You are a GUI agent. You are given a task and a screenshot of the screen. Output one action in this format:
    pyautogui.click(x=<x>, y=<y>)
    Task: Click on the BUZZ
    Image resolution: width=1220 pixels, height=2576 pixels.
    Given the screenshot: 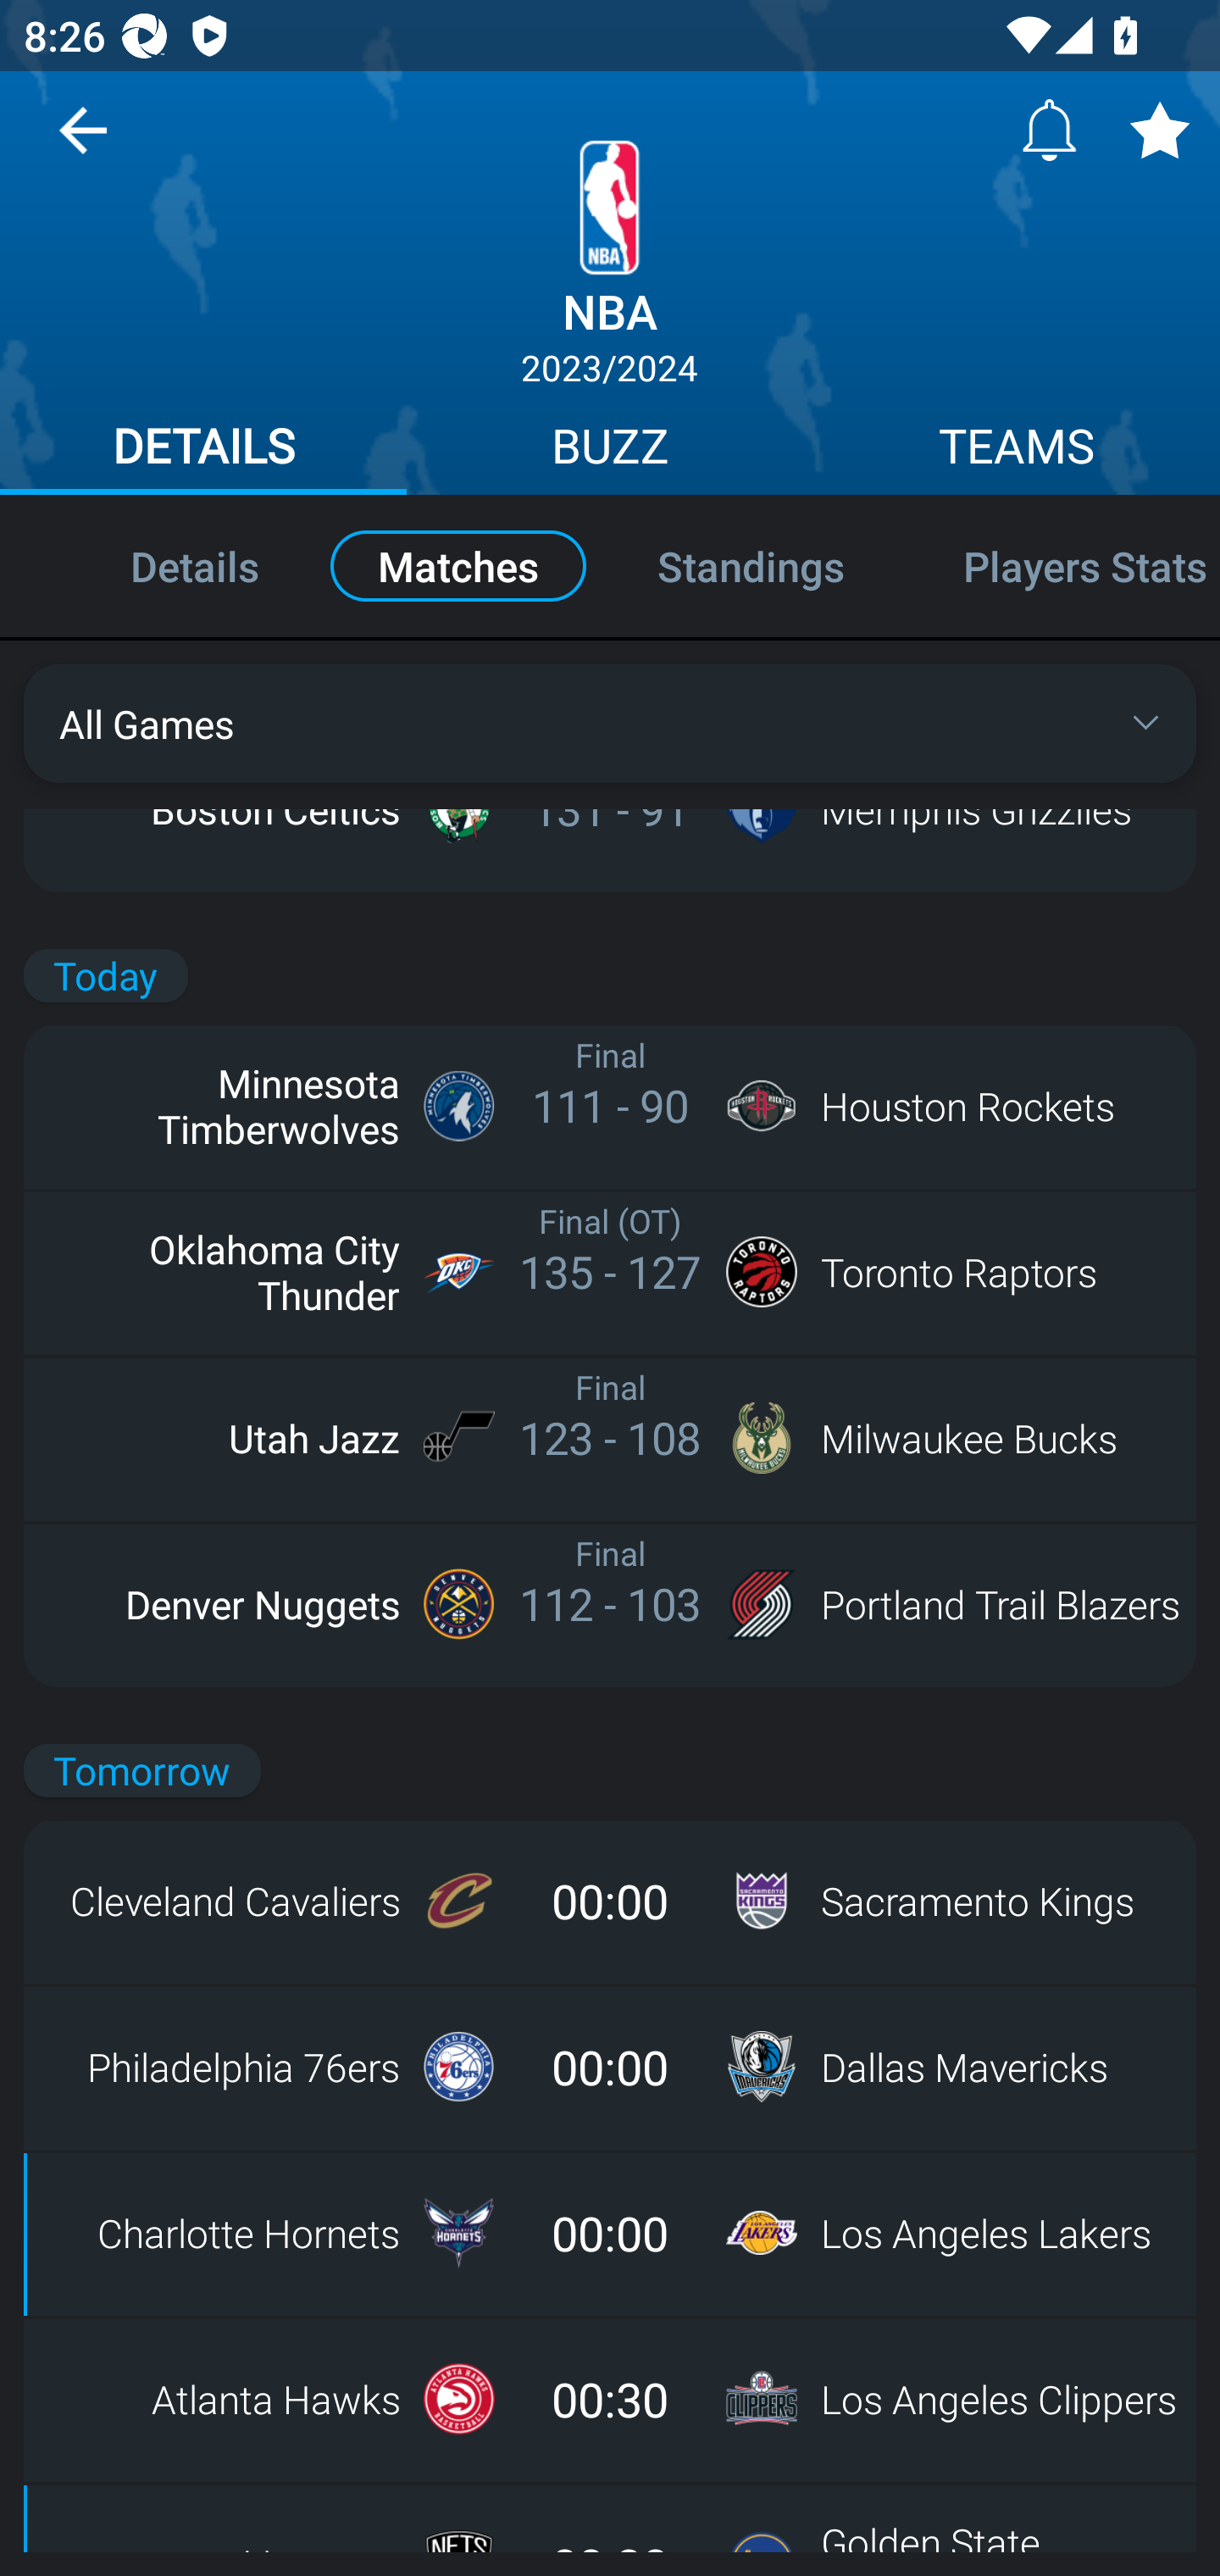 What is the action you would take?
    pyautogui.click(x=610, y=451)
    